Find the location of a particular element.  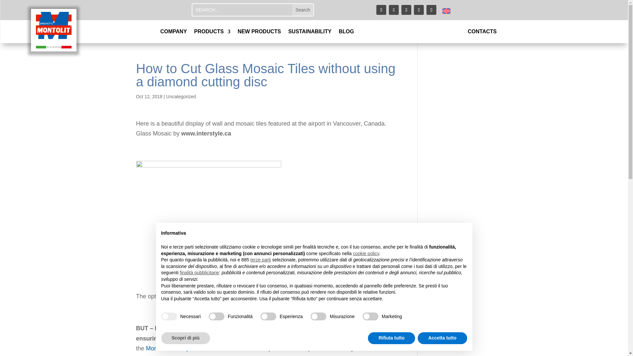

false is located at coordinates (268, 316).